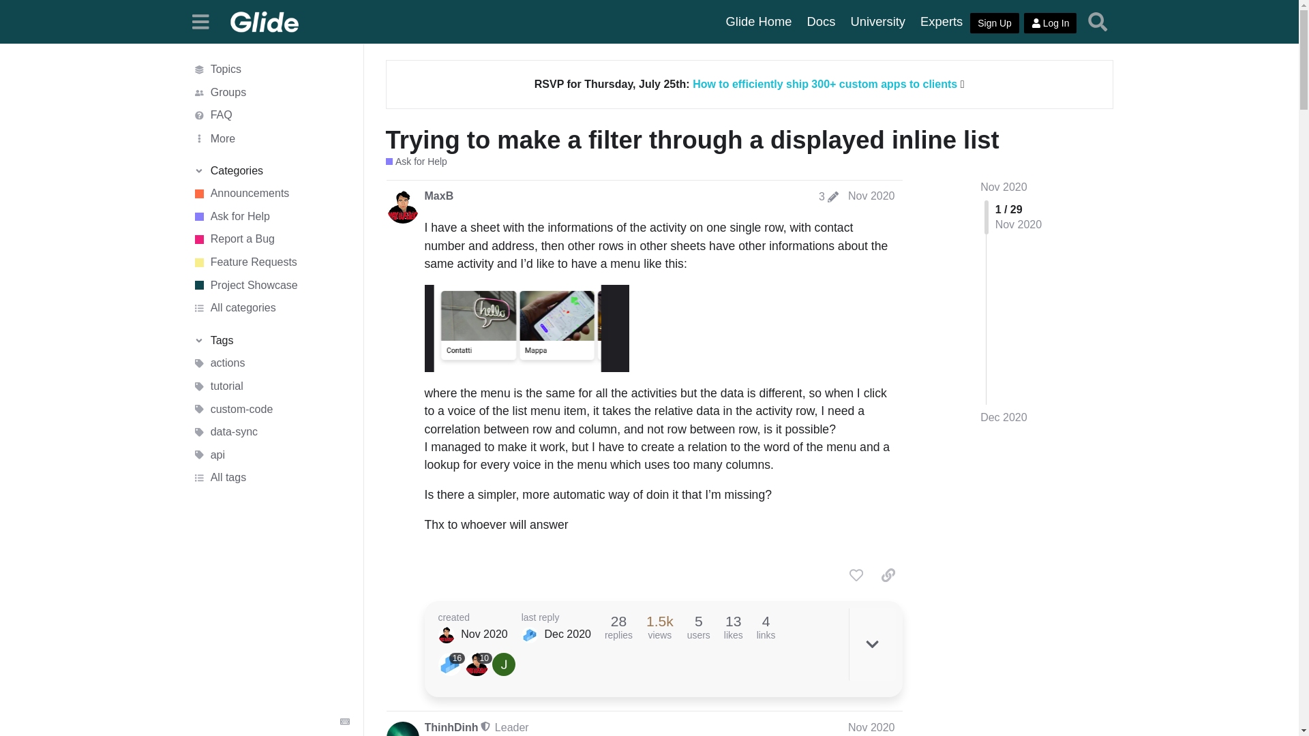 The image size is (1309, 736). Describe the element at coordinates (828, 196) in the screenshot. I see `3` at that location.